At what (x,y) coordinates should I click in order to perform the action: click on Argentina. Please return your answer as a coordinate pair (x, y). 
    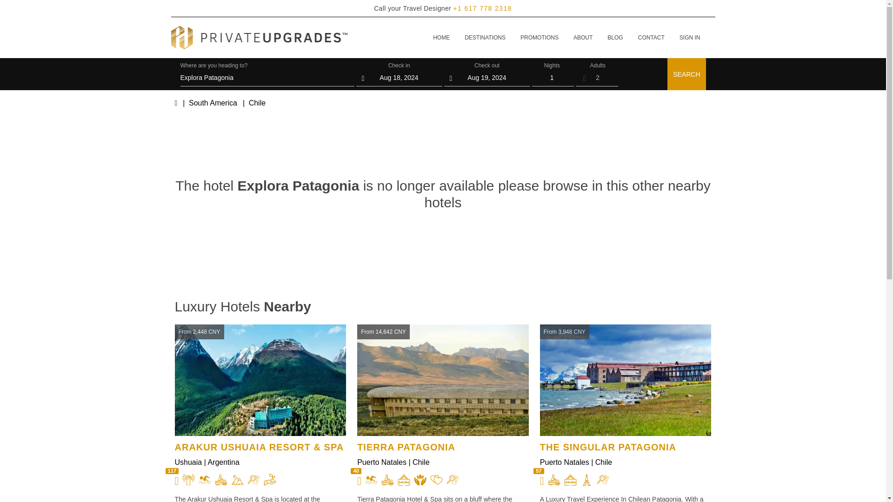
    Looking at the image, I should click on (223, 462).